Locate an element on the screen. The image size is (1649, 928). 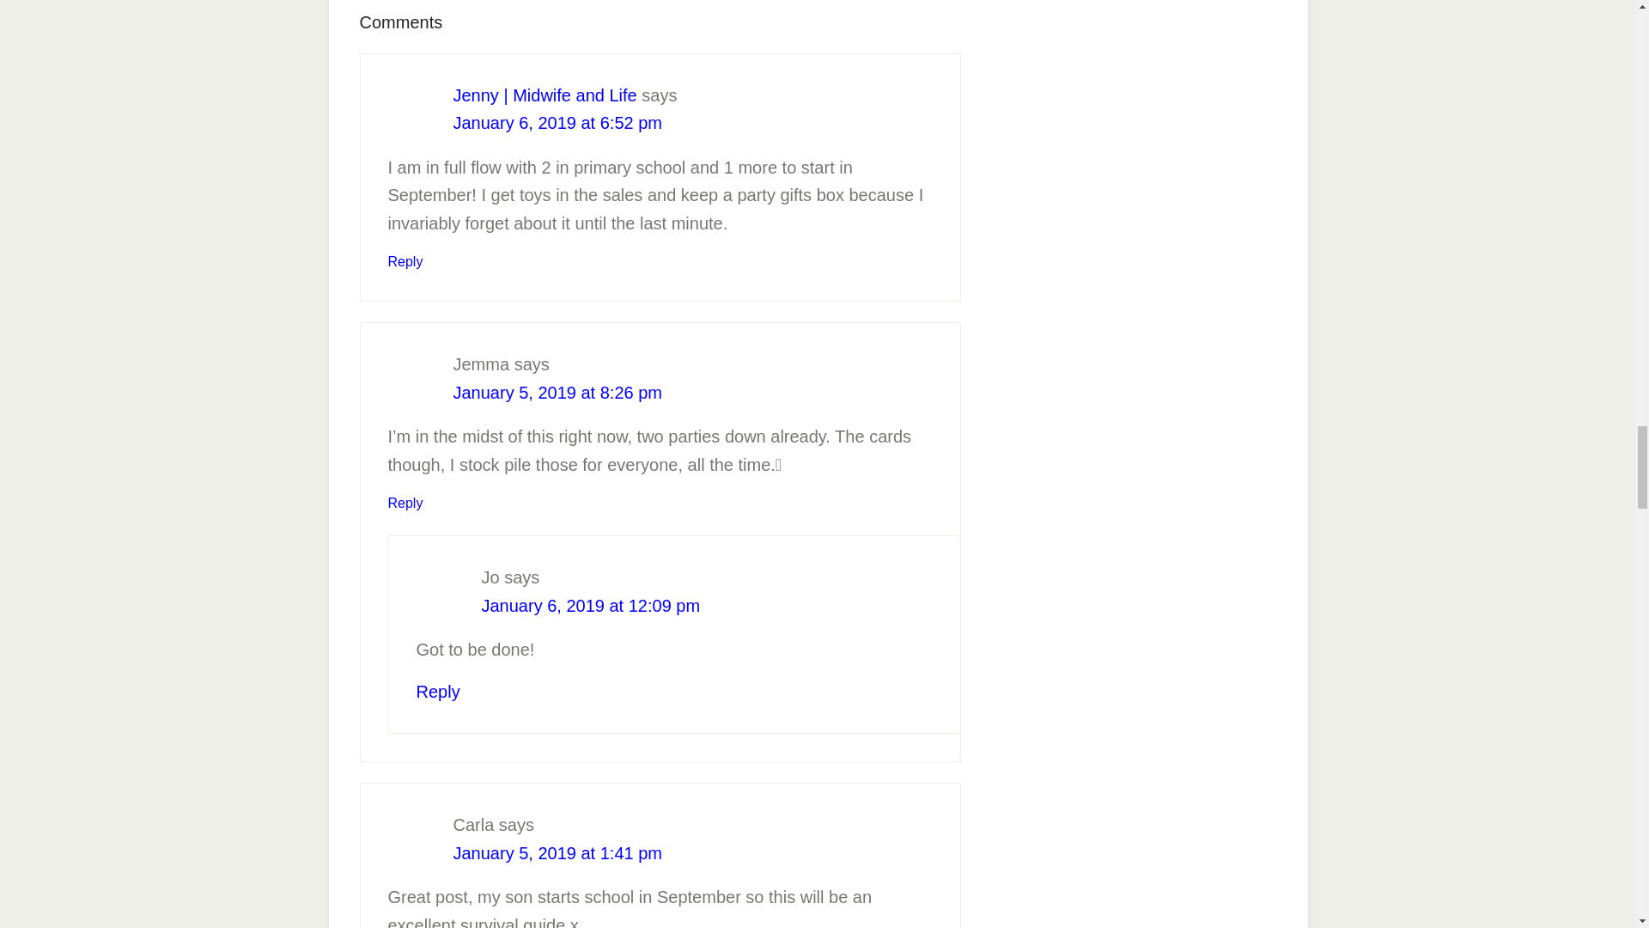
Reply is located at coordinates (405, 261).